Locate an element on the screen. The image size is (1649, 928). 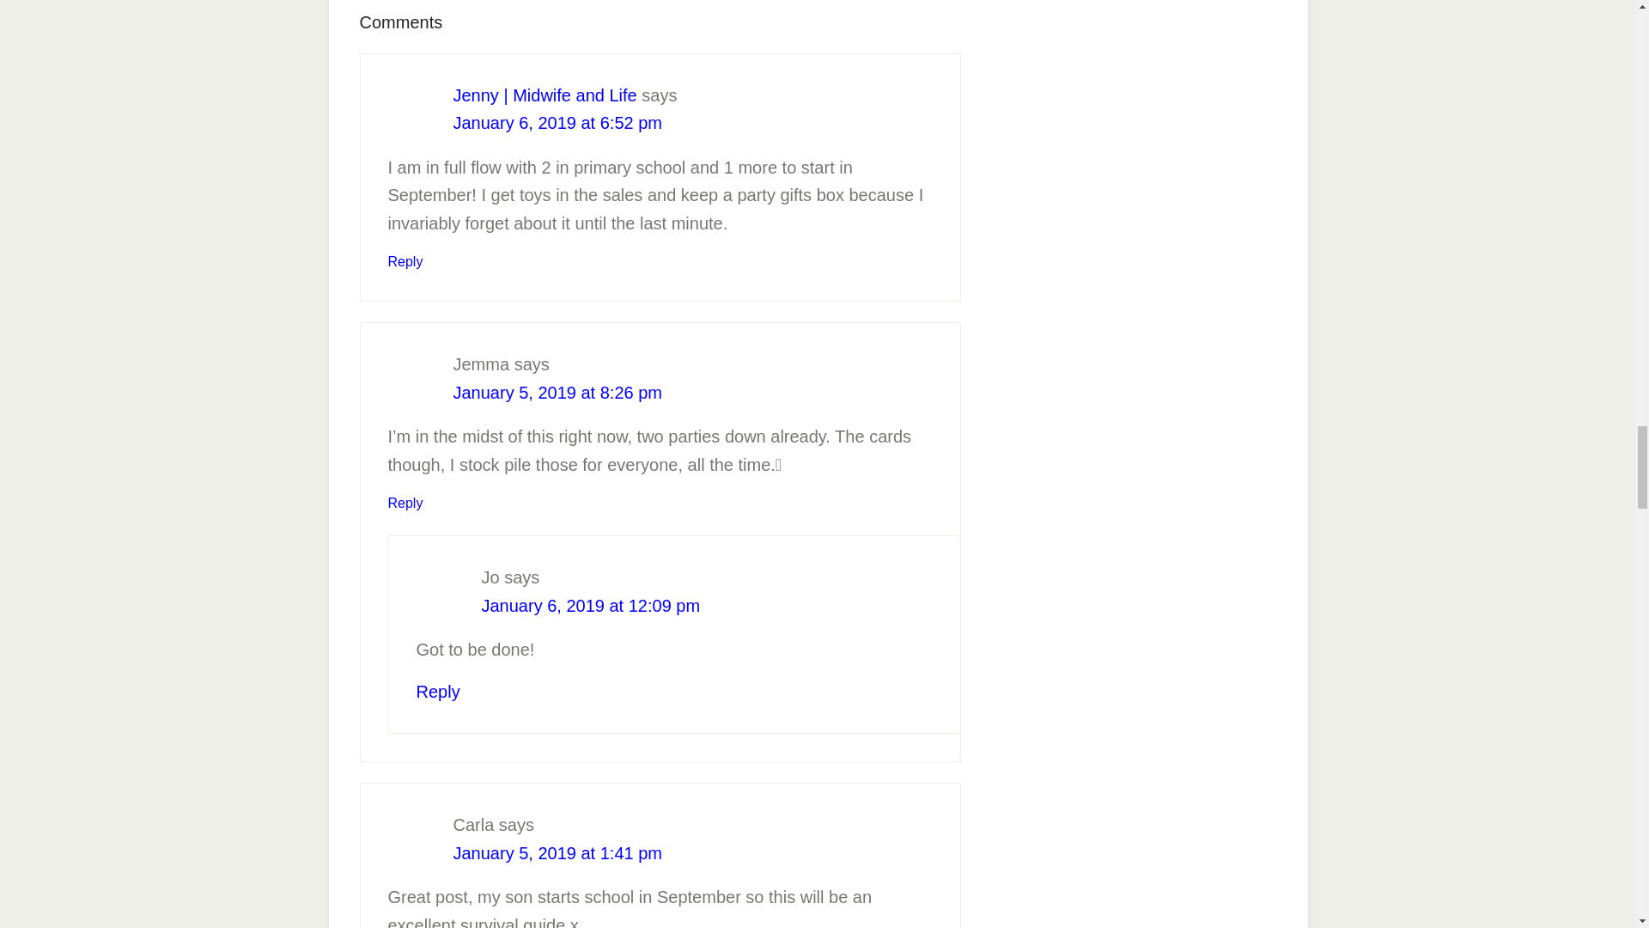
Reply is located at coordinates (405, 261).